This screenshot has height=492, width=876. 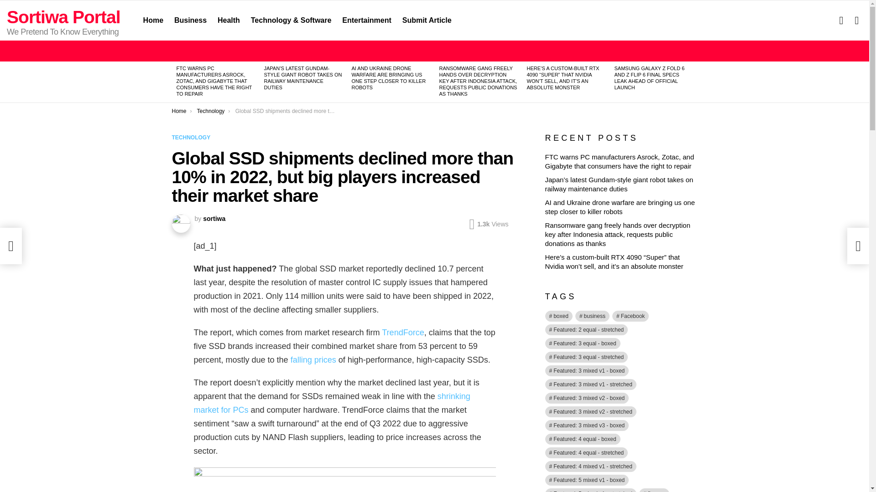 What do you see at coordinates (211, 111) in the screenshot?
I see `Technology` at bounding box center [211, 111].